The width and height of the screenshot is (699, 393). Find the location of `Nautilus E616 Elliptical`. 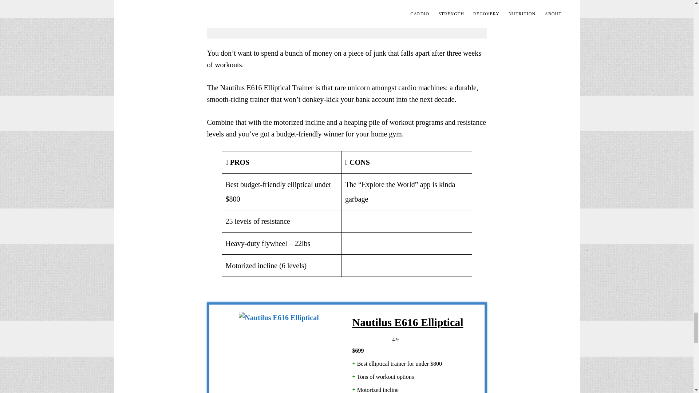

Nautilus E616 Elliptical is located at coordinates (278, 352).